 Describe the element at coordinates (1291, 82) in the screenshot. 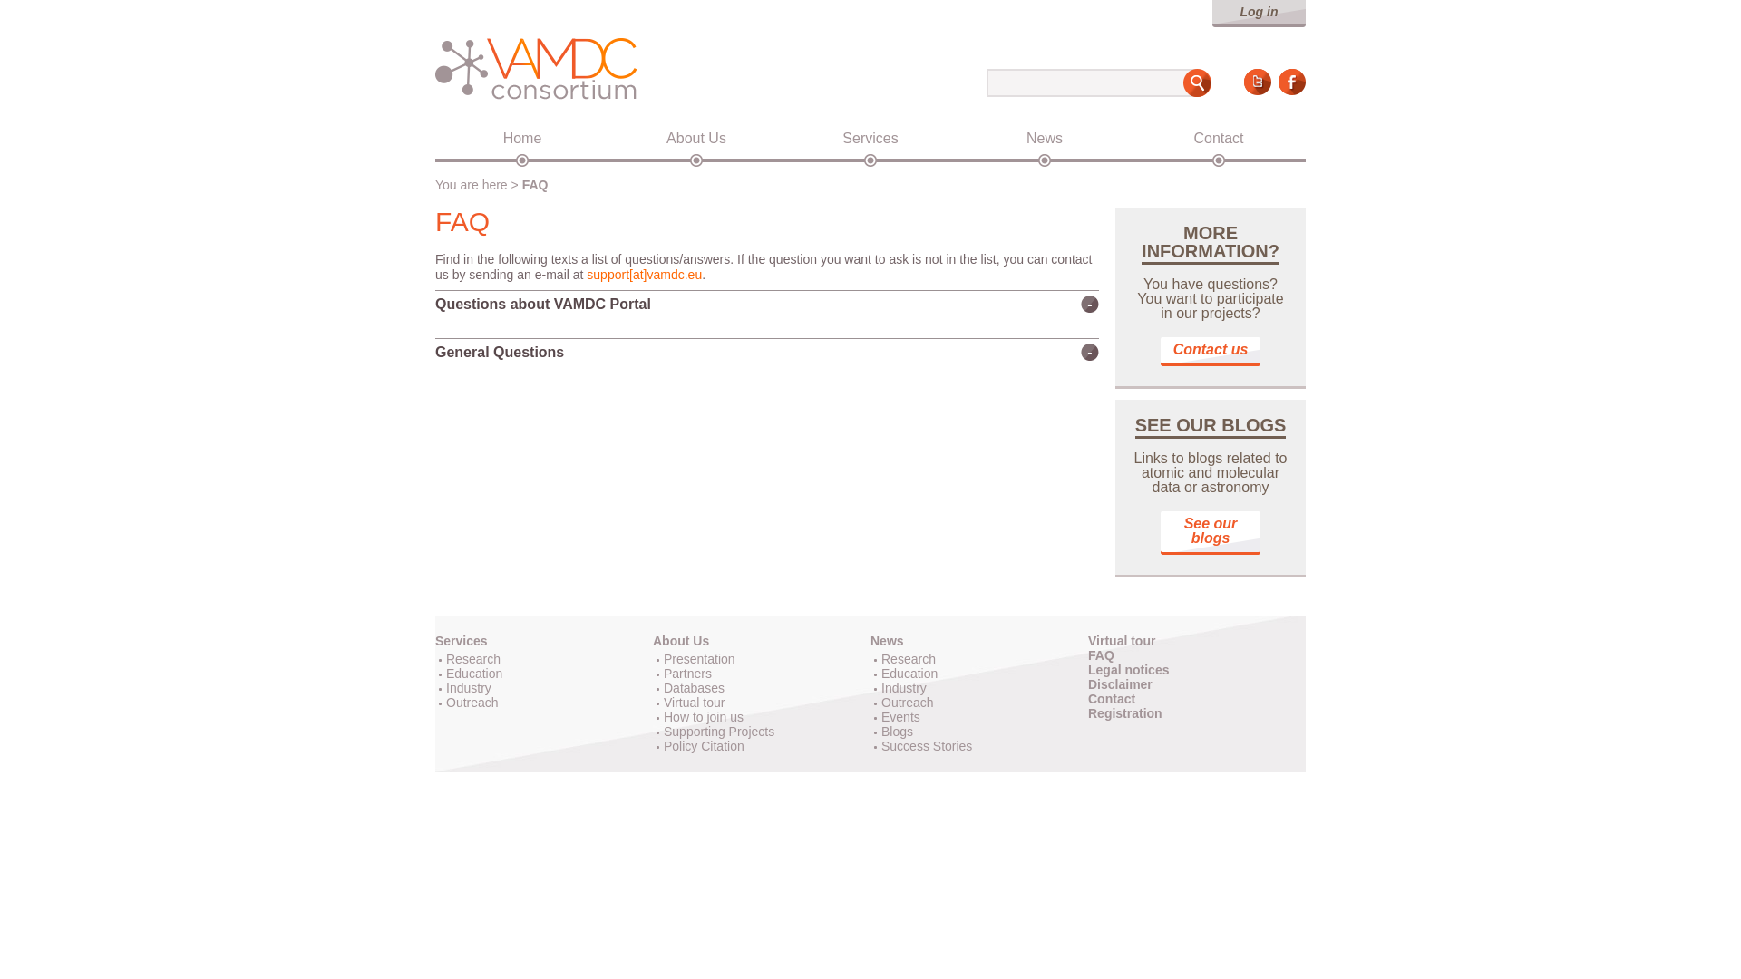

I see `Join us on Facebook` at that location.